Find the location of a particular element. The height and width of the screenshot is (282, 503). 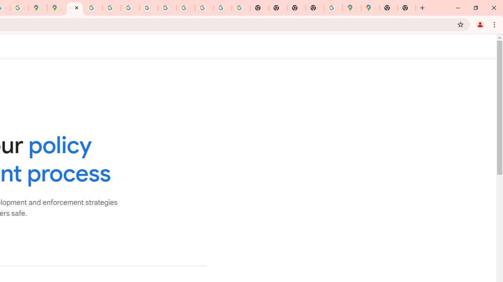

New Tab is located at coordinates (389, 8).